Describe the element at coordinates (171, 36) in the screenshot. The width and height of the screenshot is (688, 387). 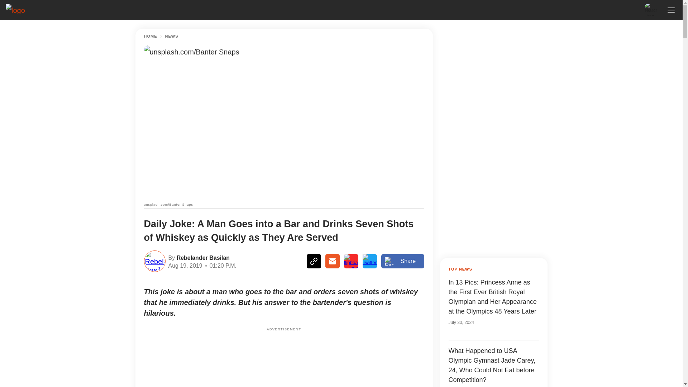
I see `NEWS` at that location.